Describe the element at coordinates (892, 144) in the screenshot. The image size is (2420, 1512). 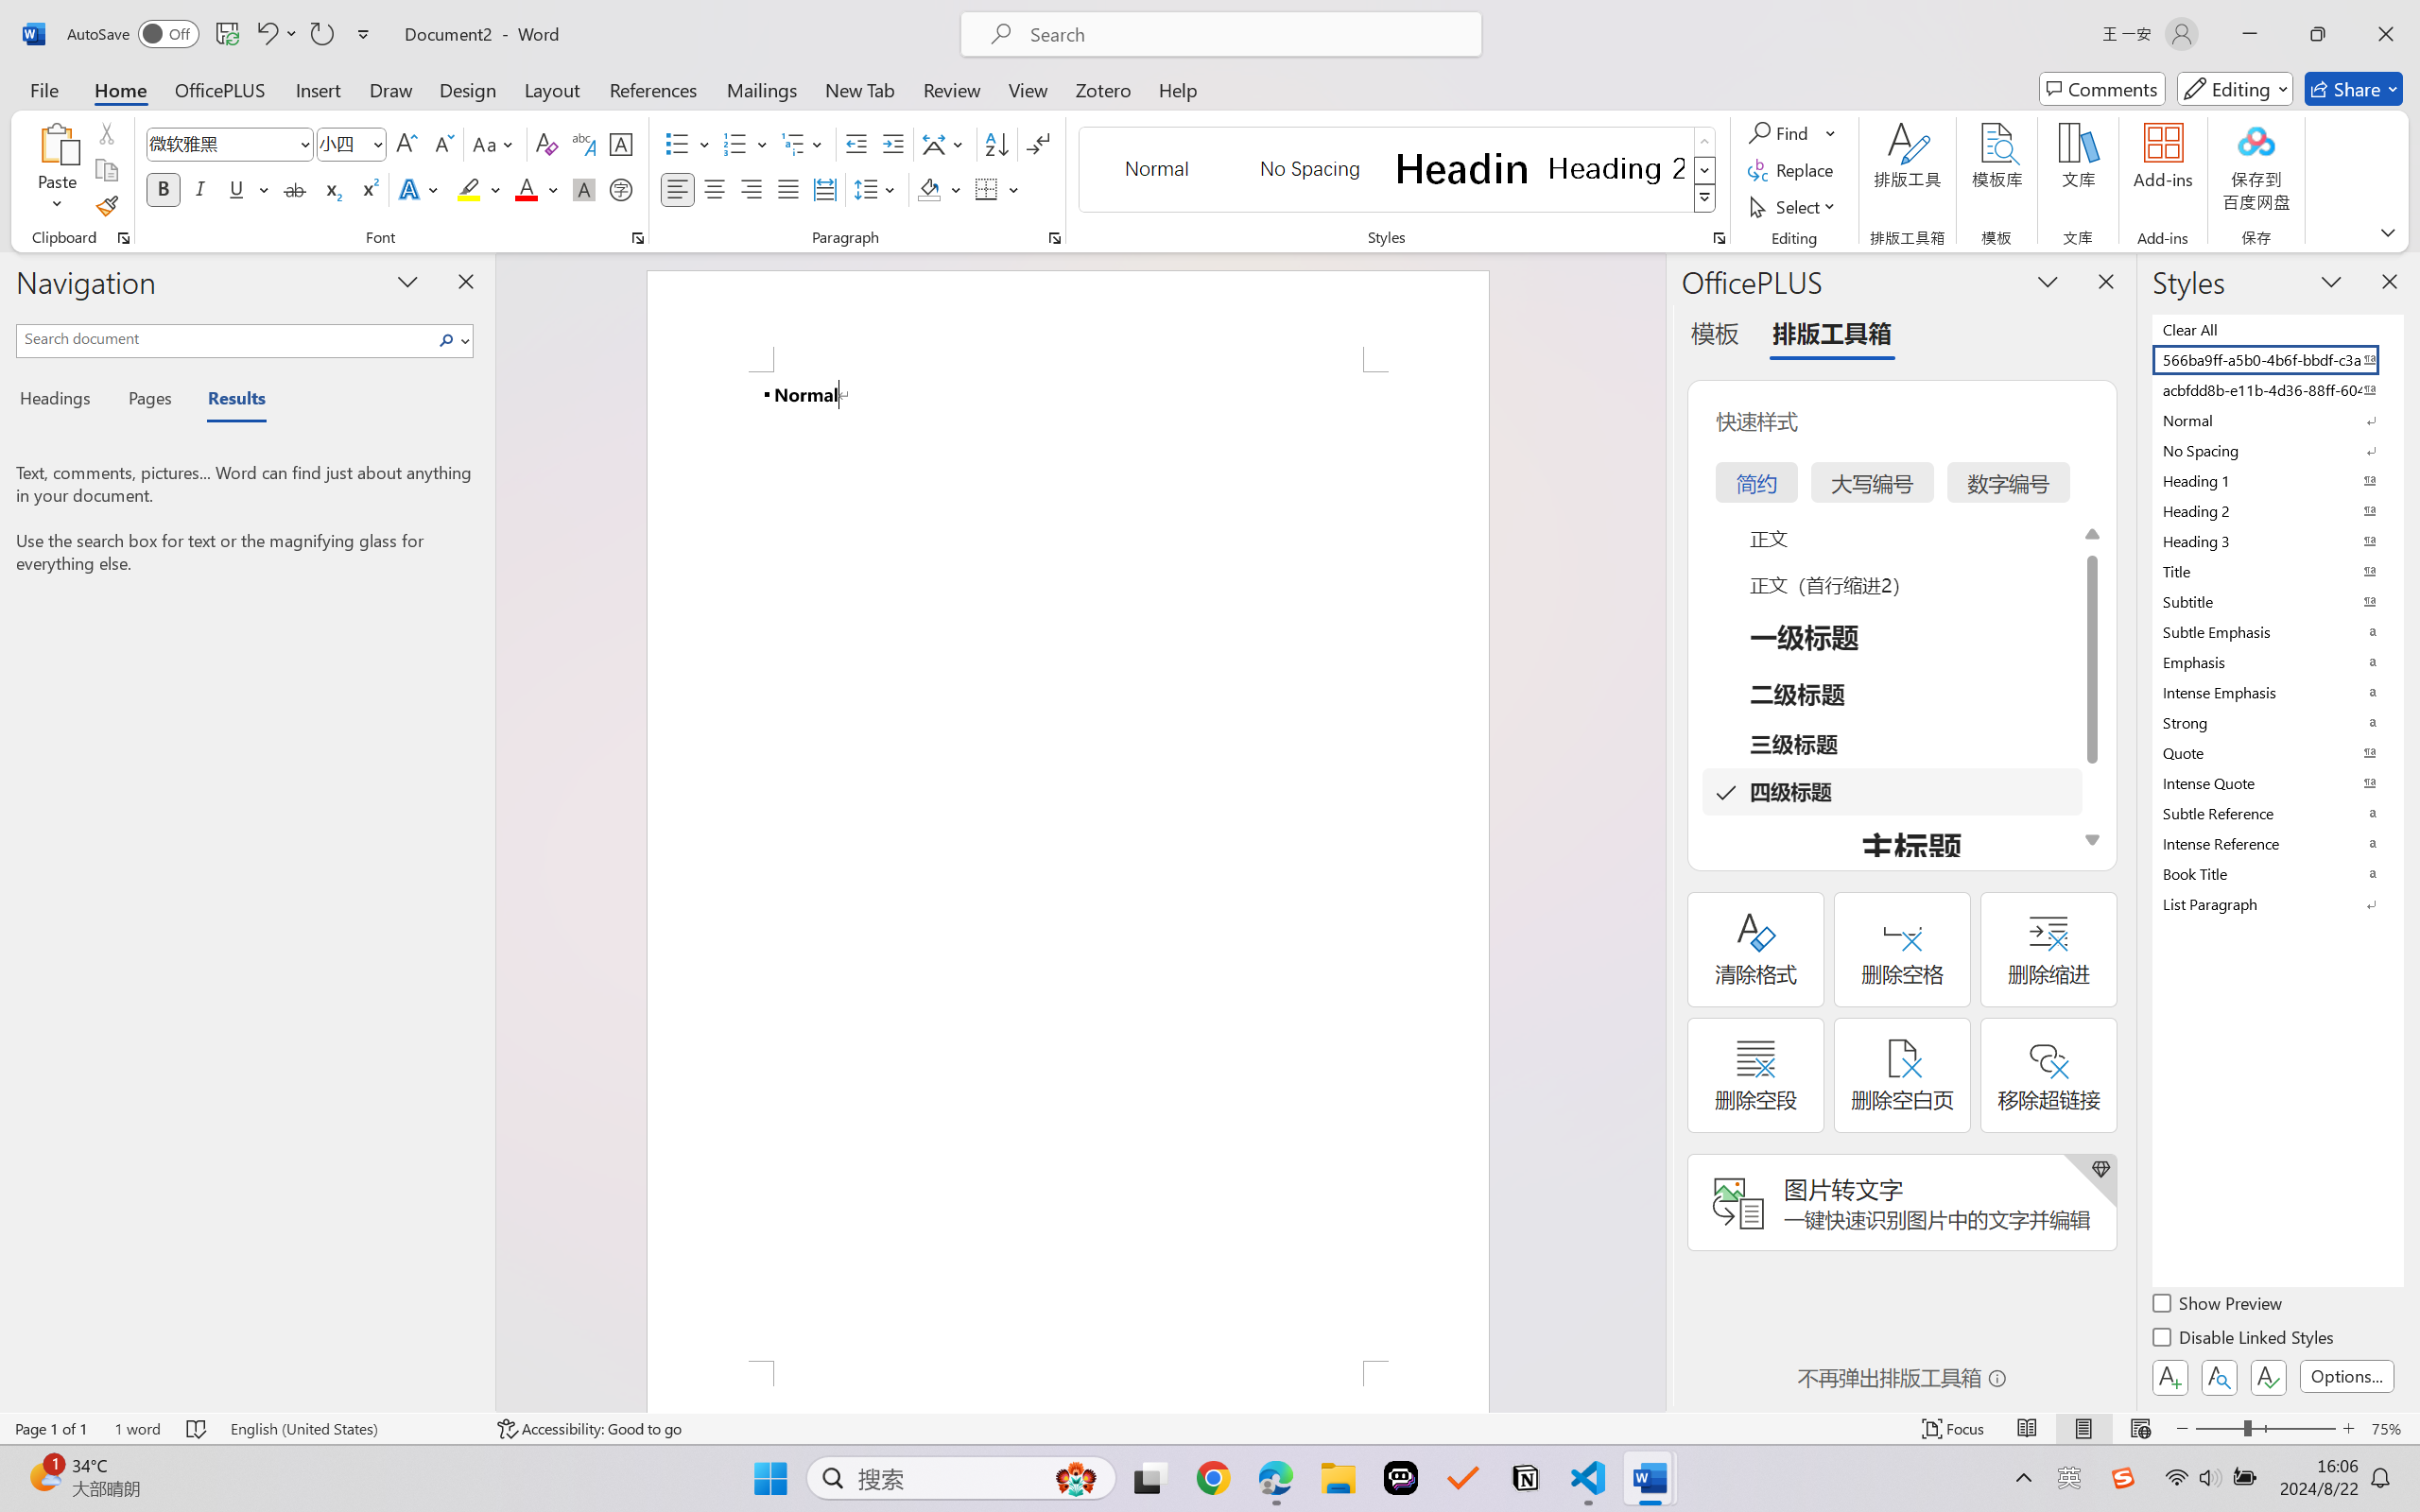
I see `Increase Indent` at that location.